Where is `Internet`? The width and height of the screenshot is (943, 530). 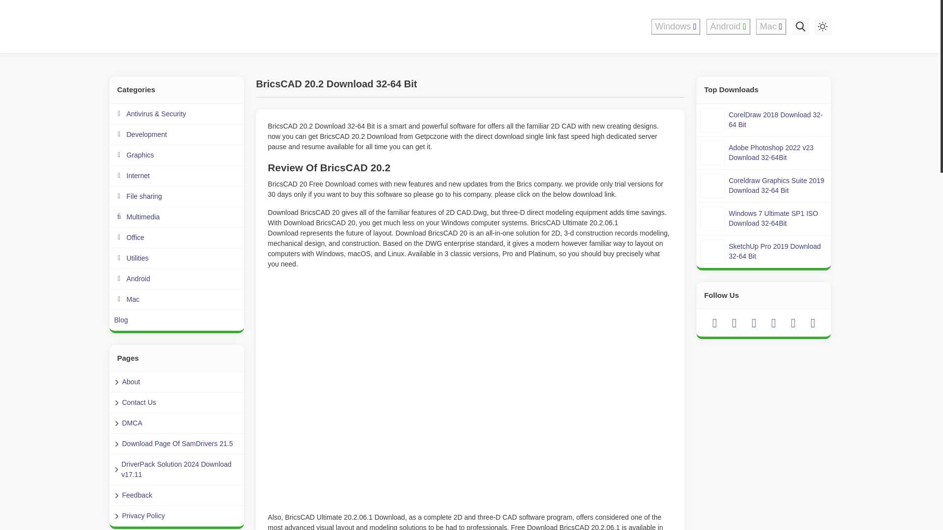
Internet is located at coordinates (177, 176).